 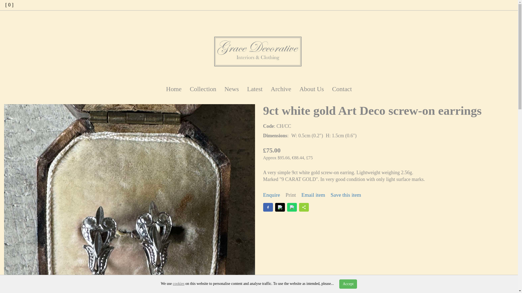 What do you see at coordinates (346, 195) in the screenshot?
I see `Save this item` at bounding box center [346, 195].